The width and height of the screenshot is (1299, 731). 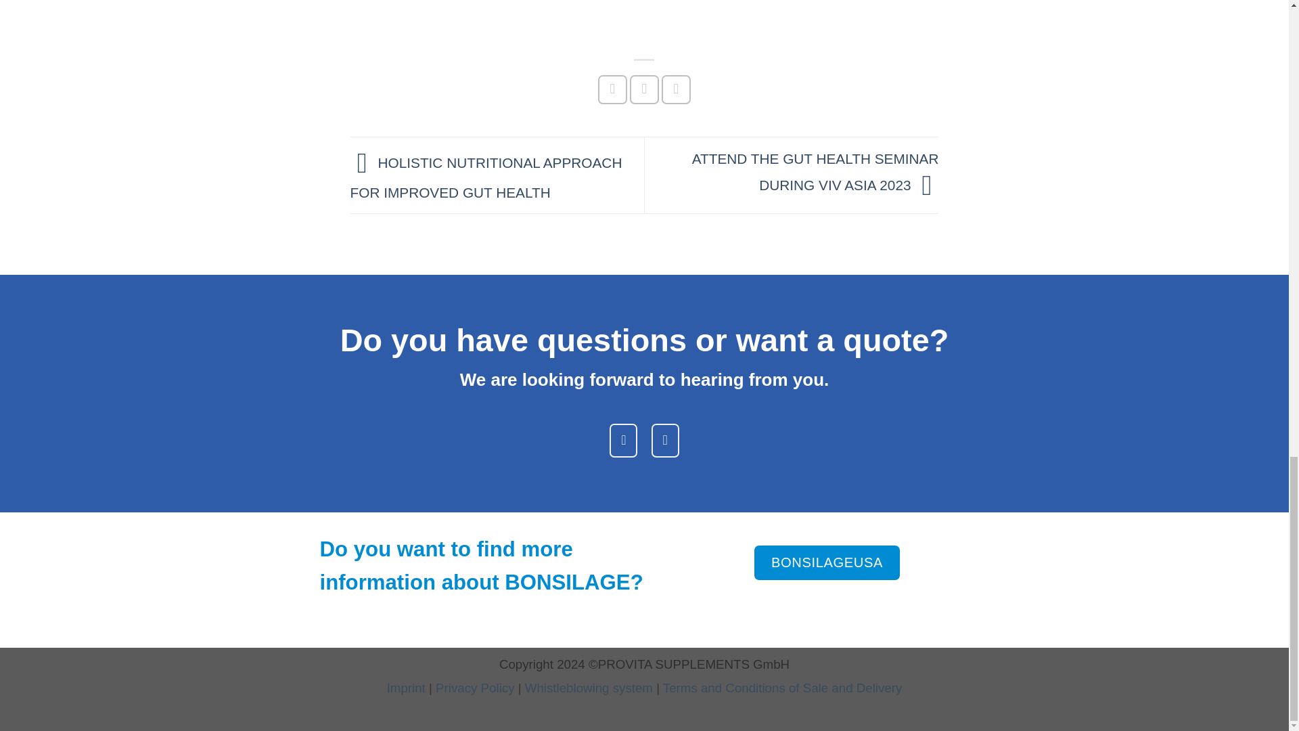 I want to click on Share on Twitter, so click(x=644, y=89).